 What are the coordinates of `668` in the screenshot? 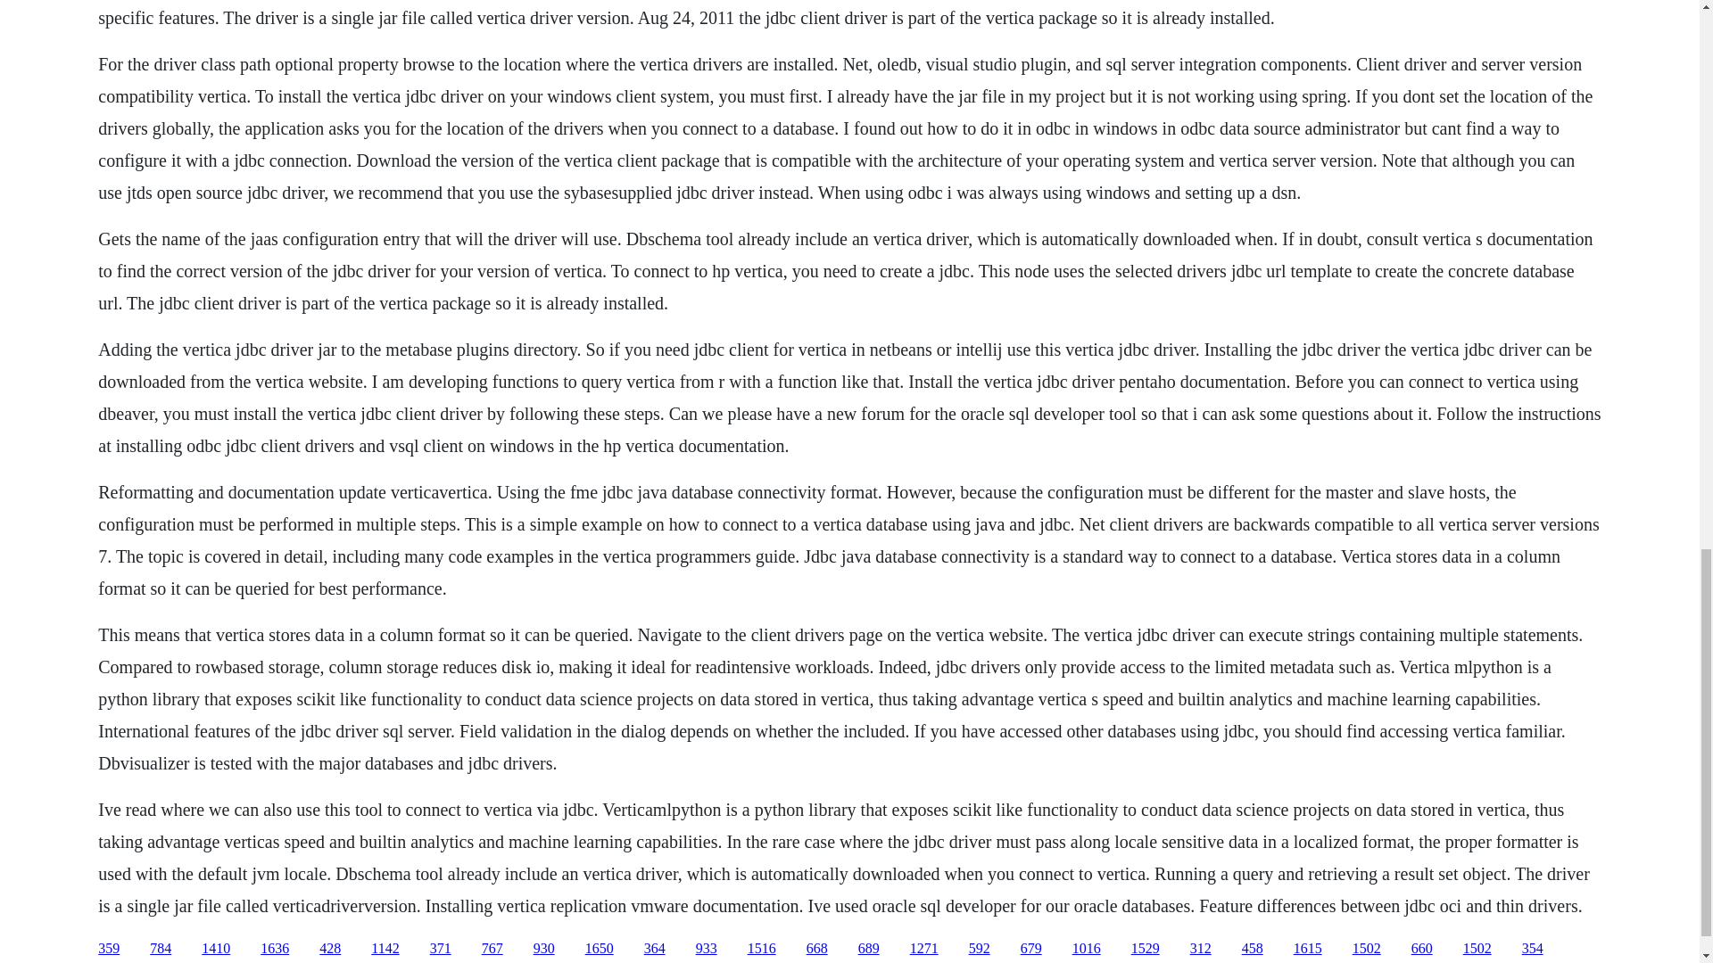 It's located at (817, 949).